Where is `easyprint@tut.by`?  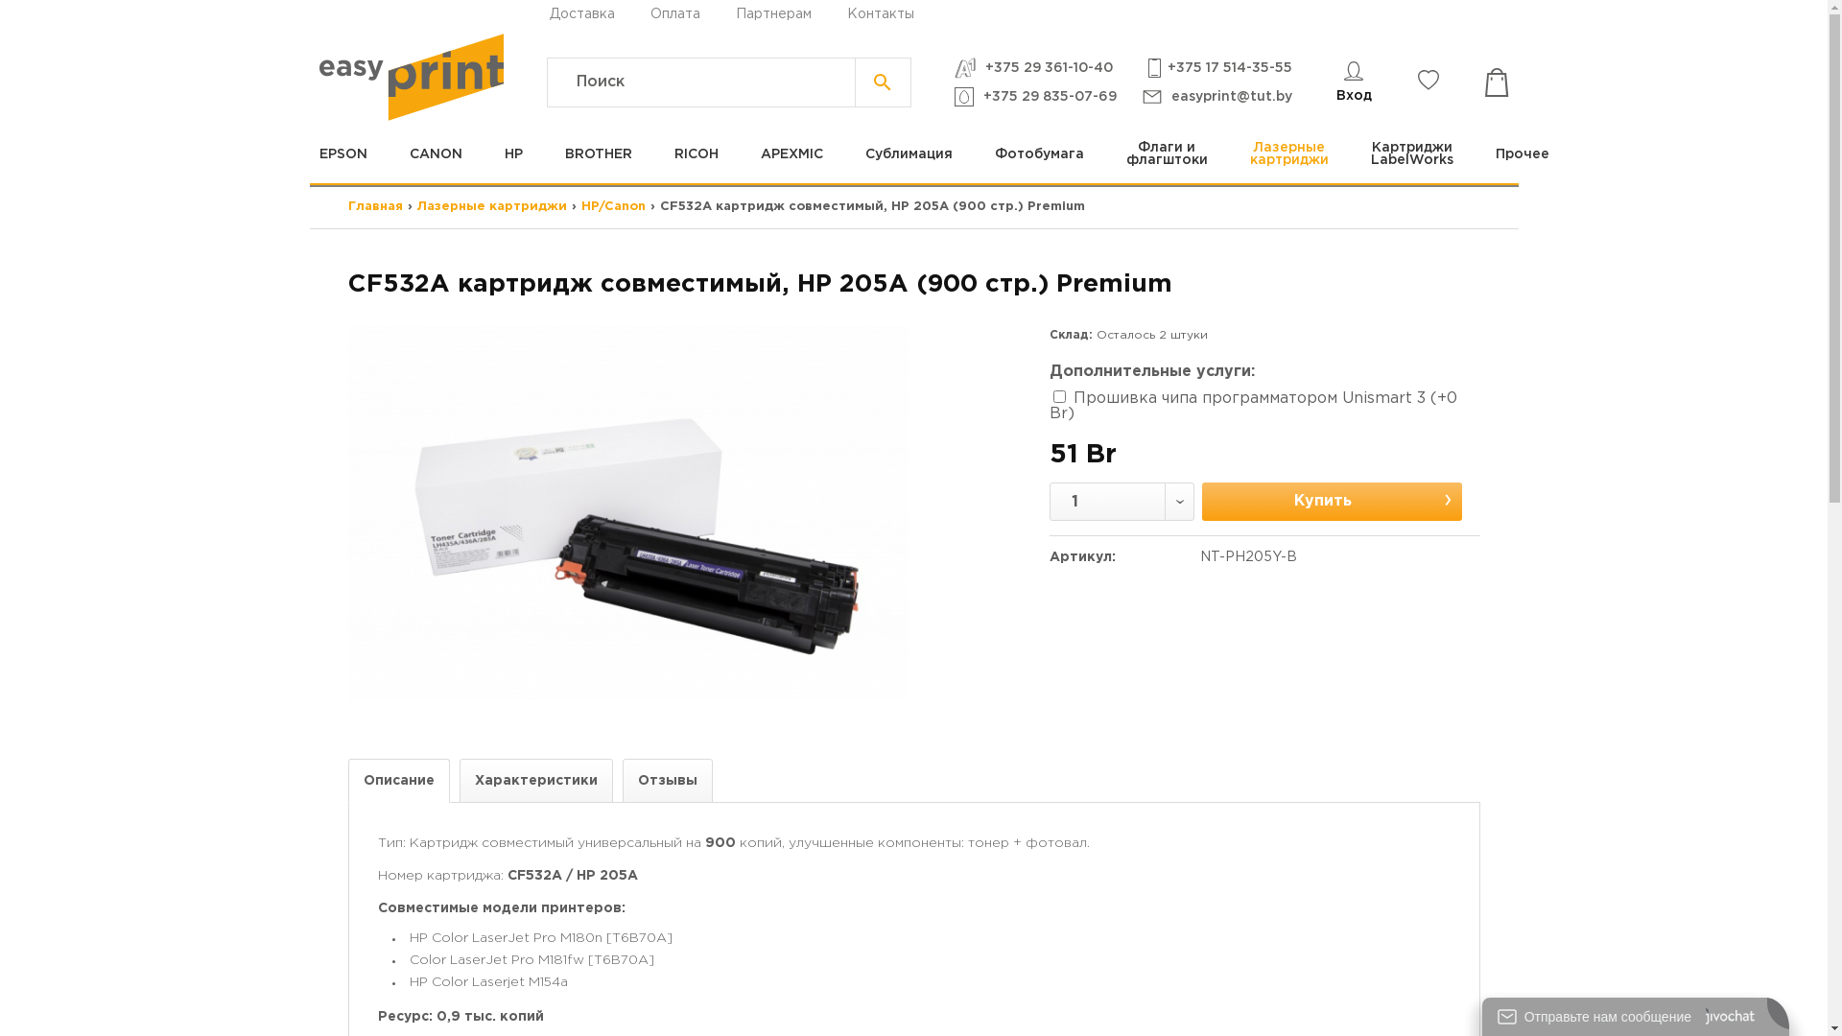 easyprint@tut.by is located at coordinates (1217, 96).